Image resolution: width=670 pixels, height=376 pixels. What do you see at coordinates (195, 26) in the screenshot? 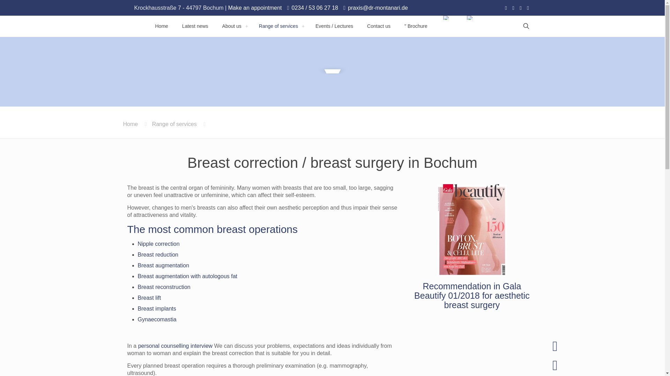
I see `Latest news` at bounding box center [195, 26].